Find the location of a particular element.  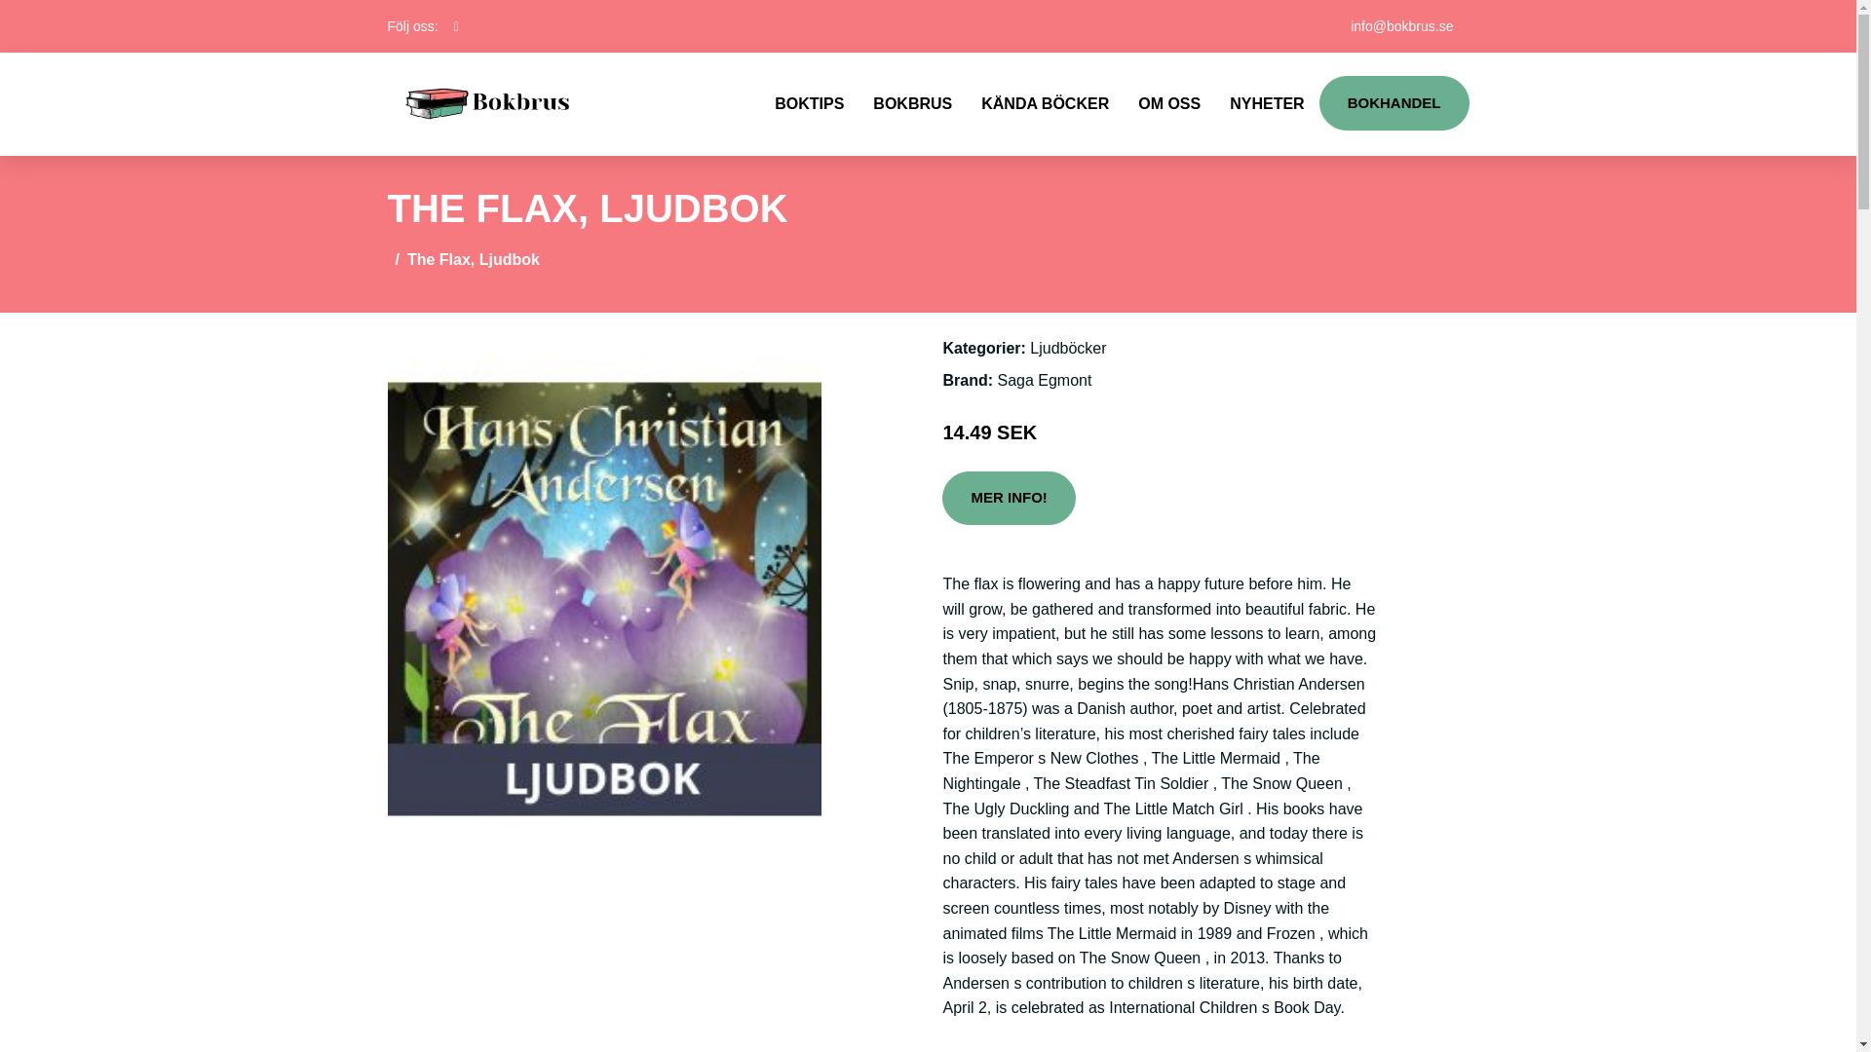

BOKBRUS is located at coordinates (912, 103).